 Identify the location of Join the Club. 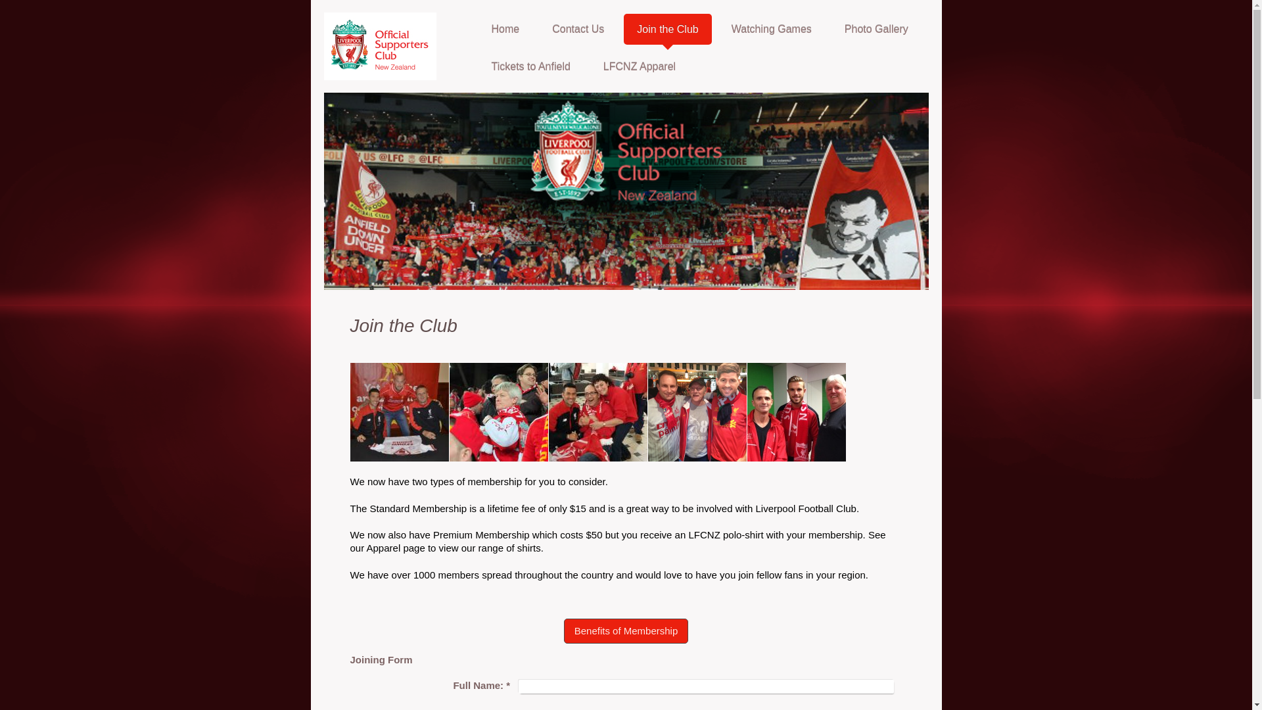
(667, 29).